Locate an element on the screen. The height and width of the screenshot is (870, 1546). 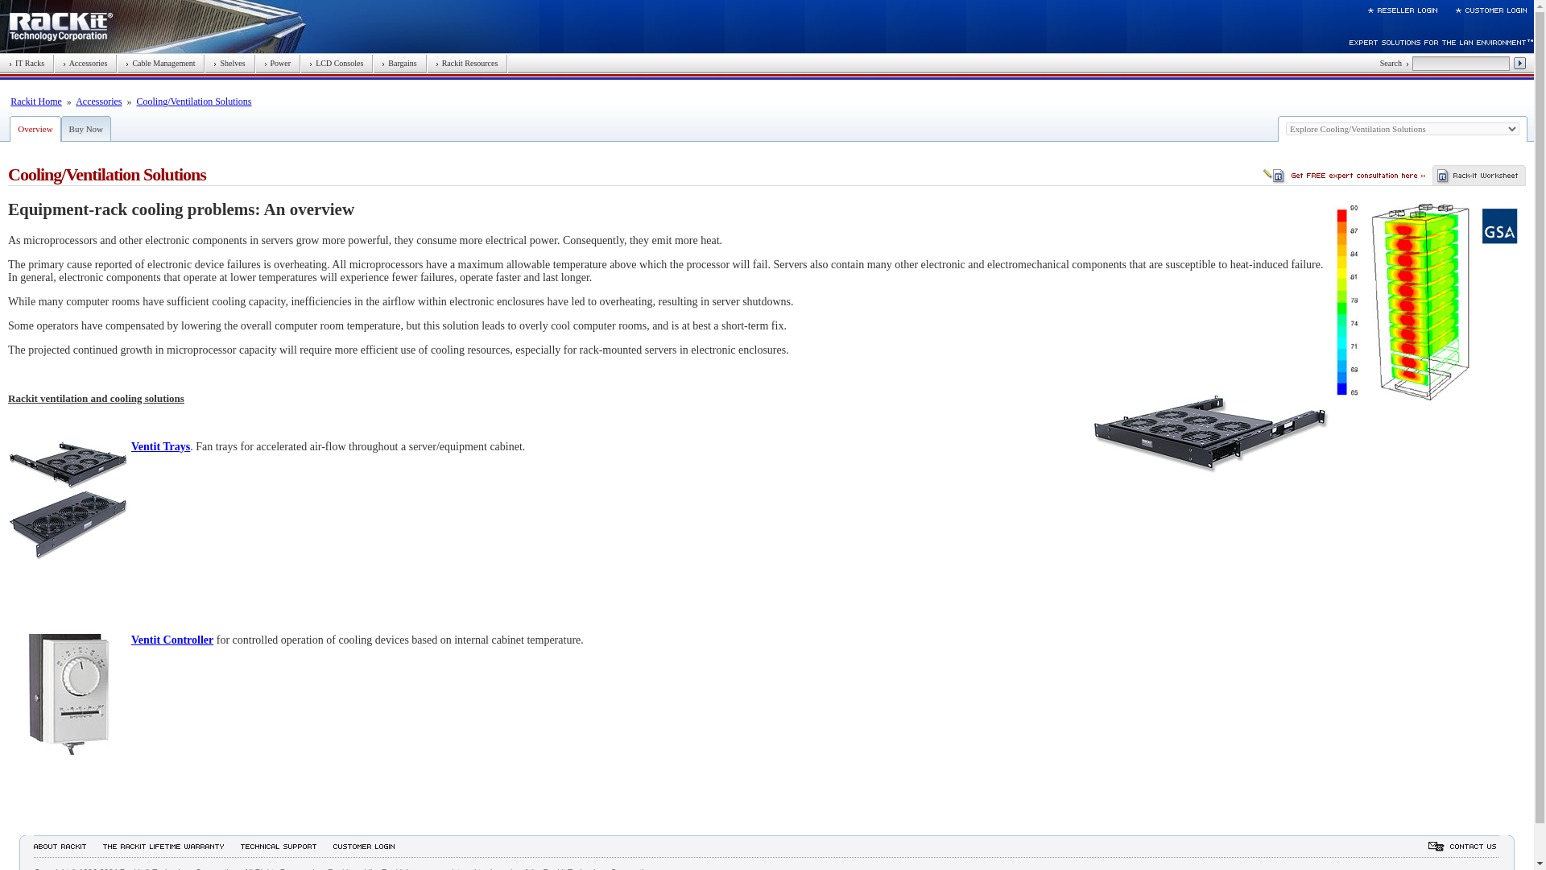
  LCD Consoles is located at coordinates (337, 63).